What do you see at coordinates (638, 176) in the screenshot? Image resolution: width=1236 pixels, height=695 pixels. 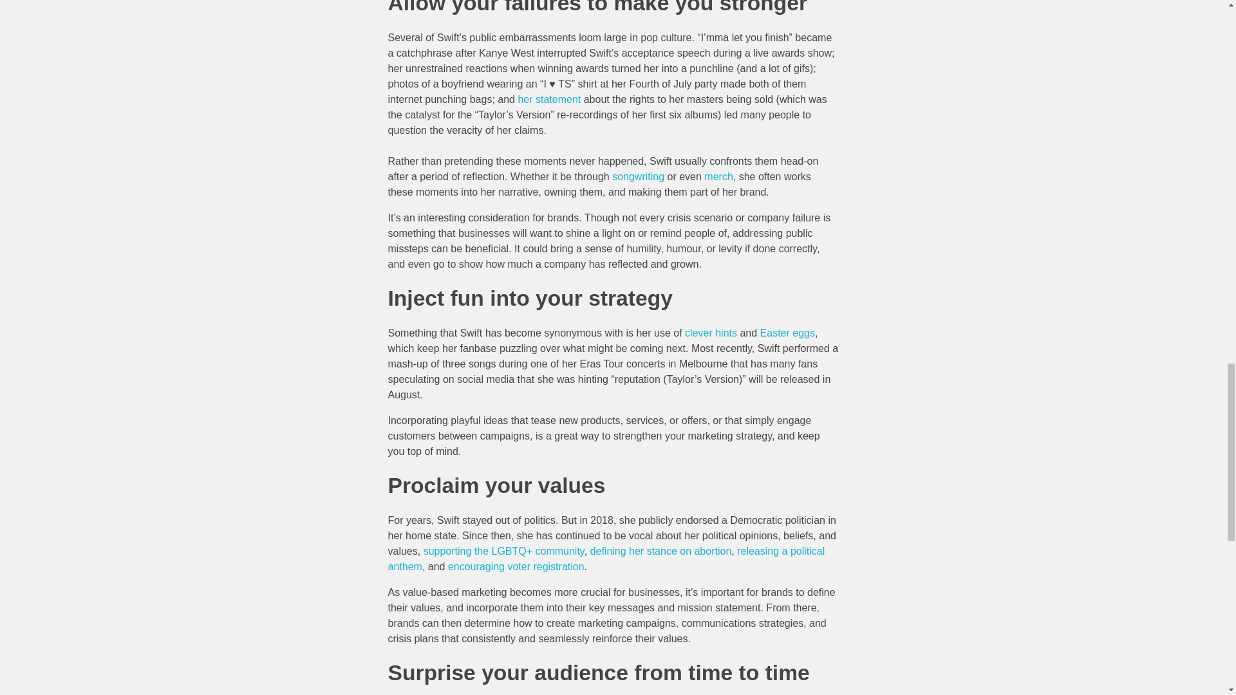 I see `songwriting` at bounding box center [638, 176].